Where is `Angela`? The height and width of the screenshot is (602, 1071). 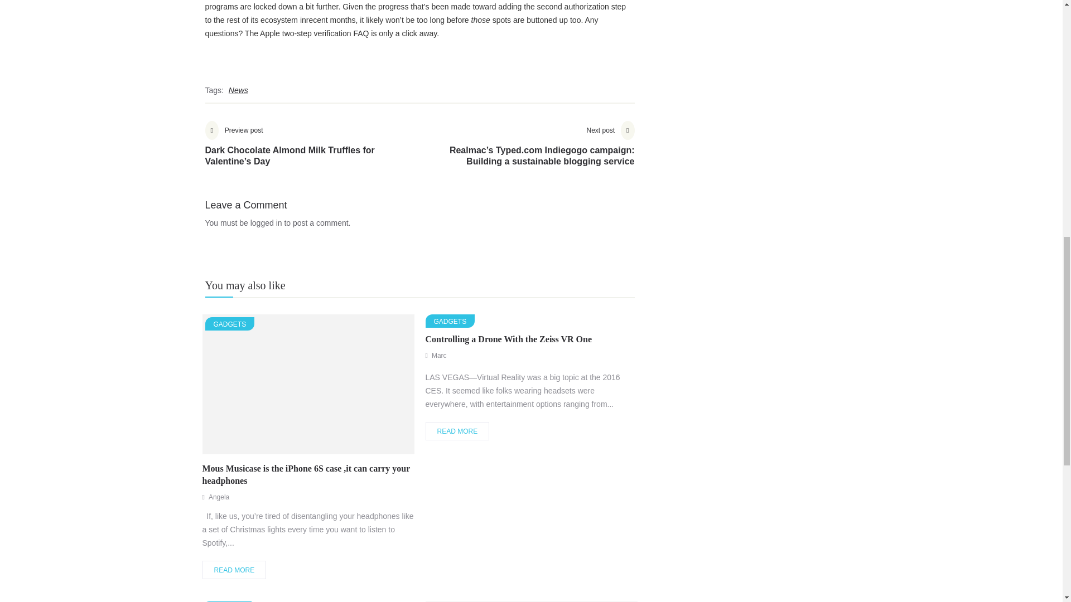 Angela is located at coordinates (219, 497).